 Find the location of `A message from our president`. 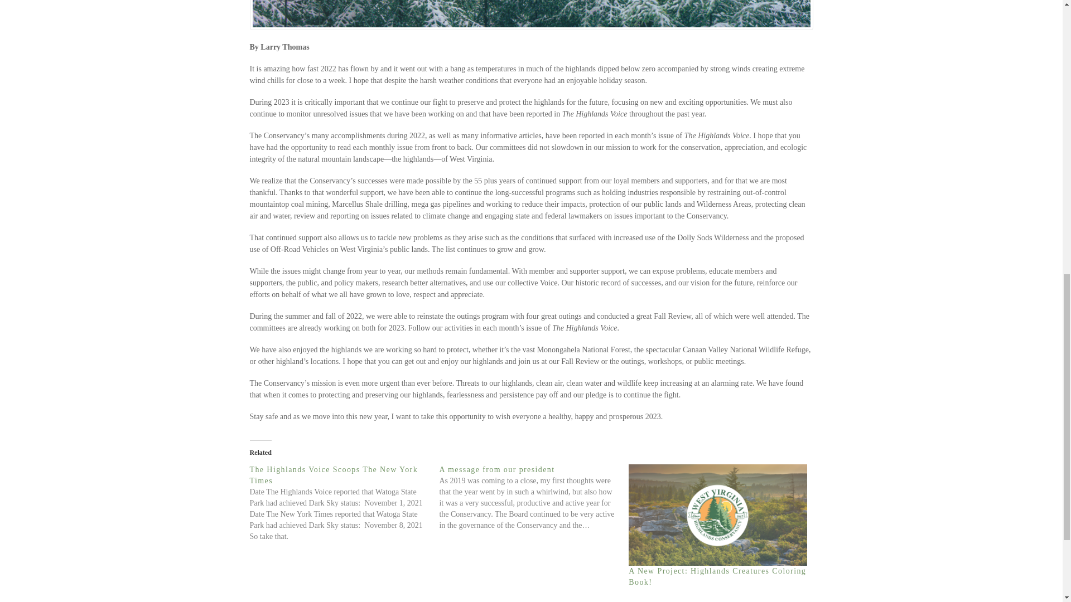

A message from our president is located at coordinates (534, 497).